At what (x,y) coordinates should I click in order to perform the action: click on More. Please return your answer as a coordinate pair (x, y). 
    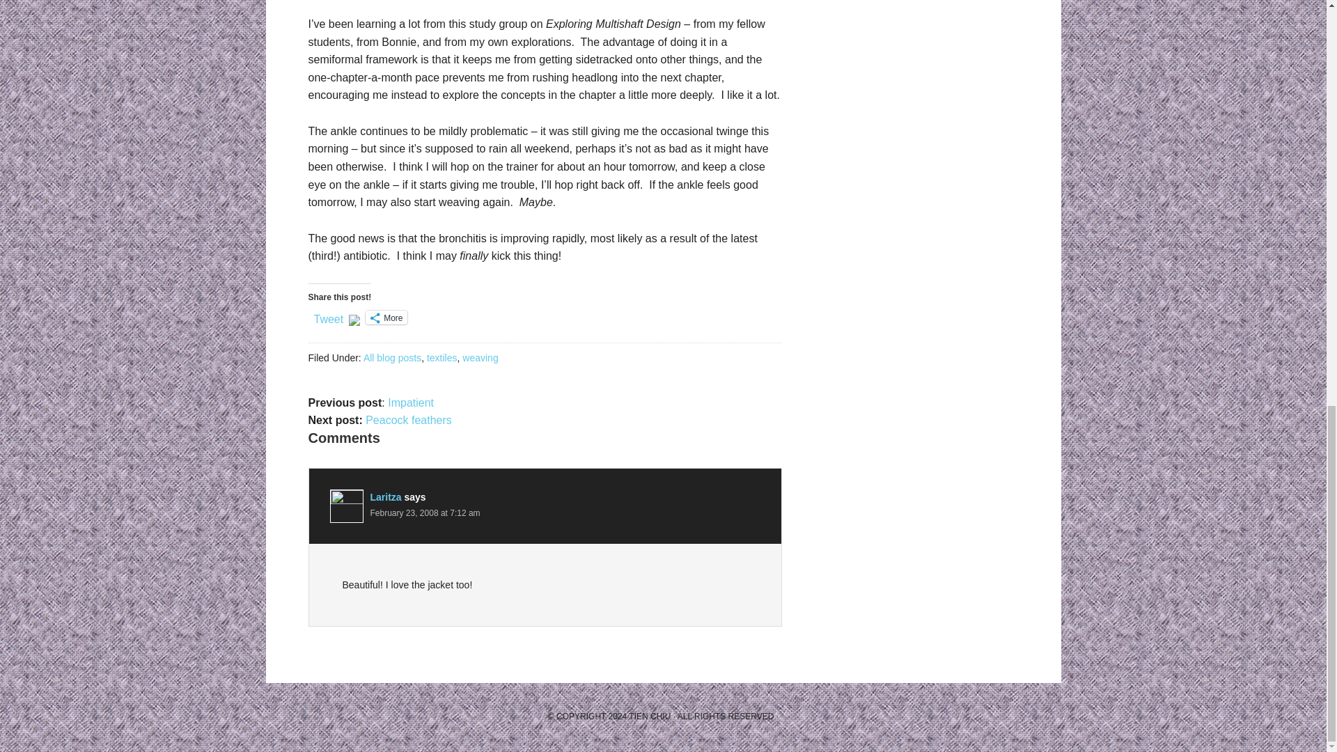
    Looking at the image, I should click on (386, 318).